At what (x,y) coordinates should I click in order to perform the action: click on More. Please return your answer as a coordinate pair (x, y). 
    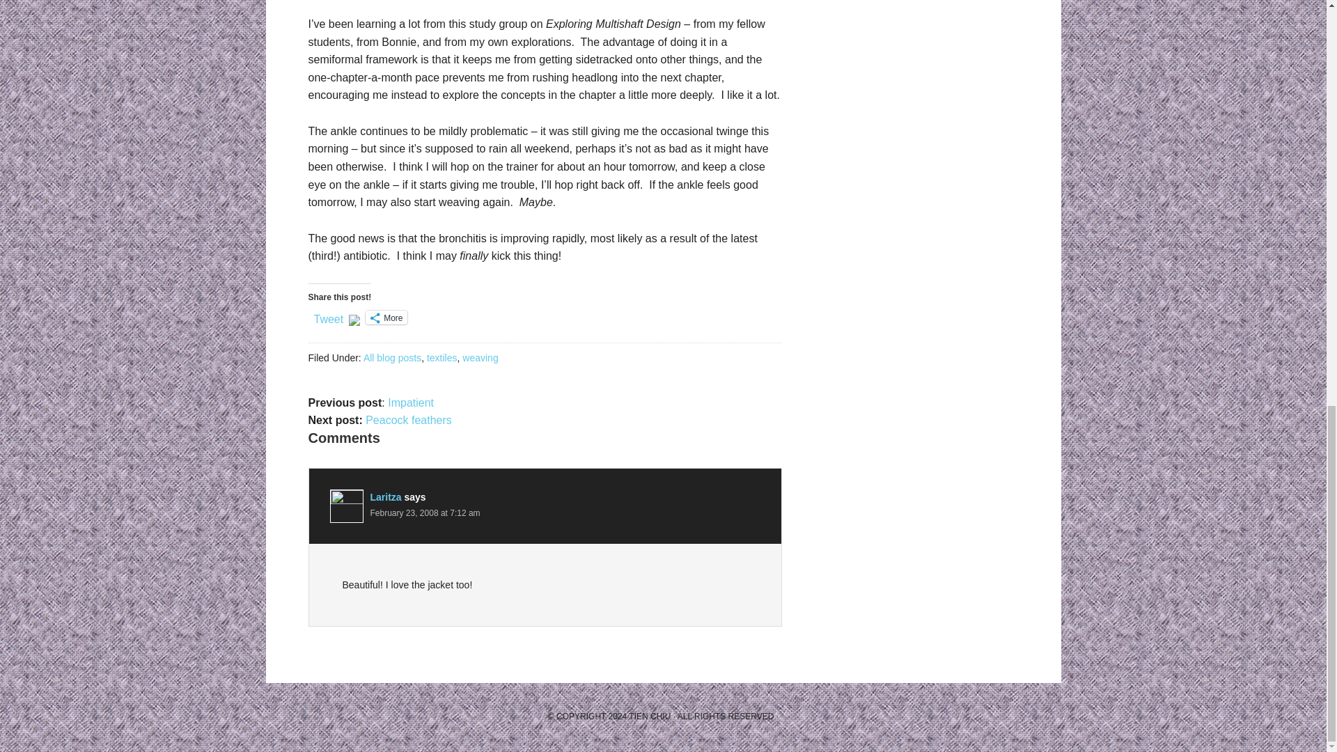
    Looking at the image, I should click on (386, 318).